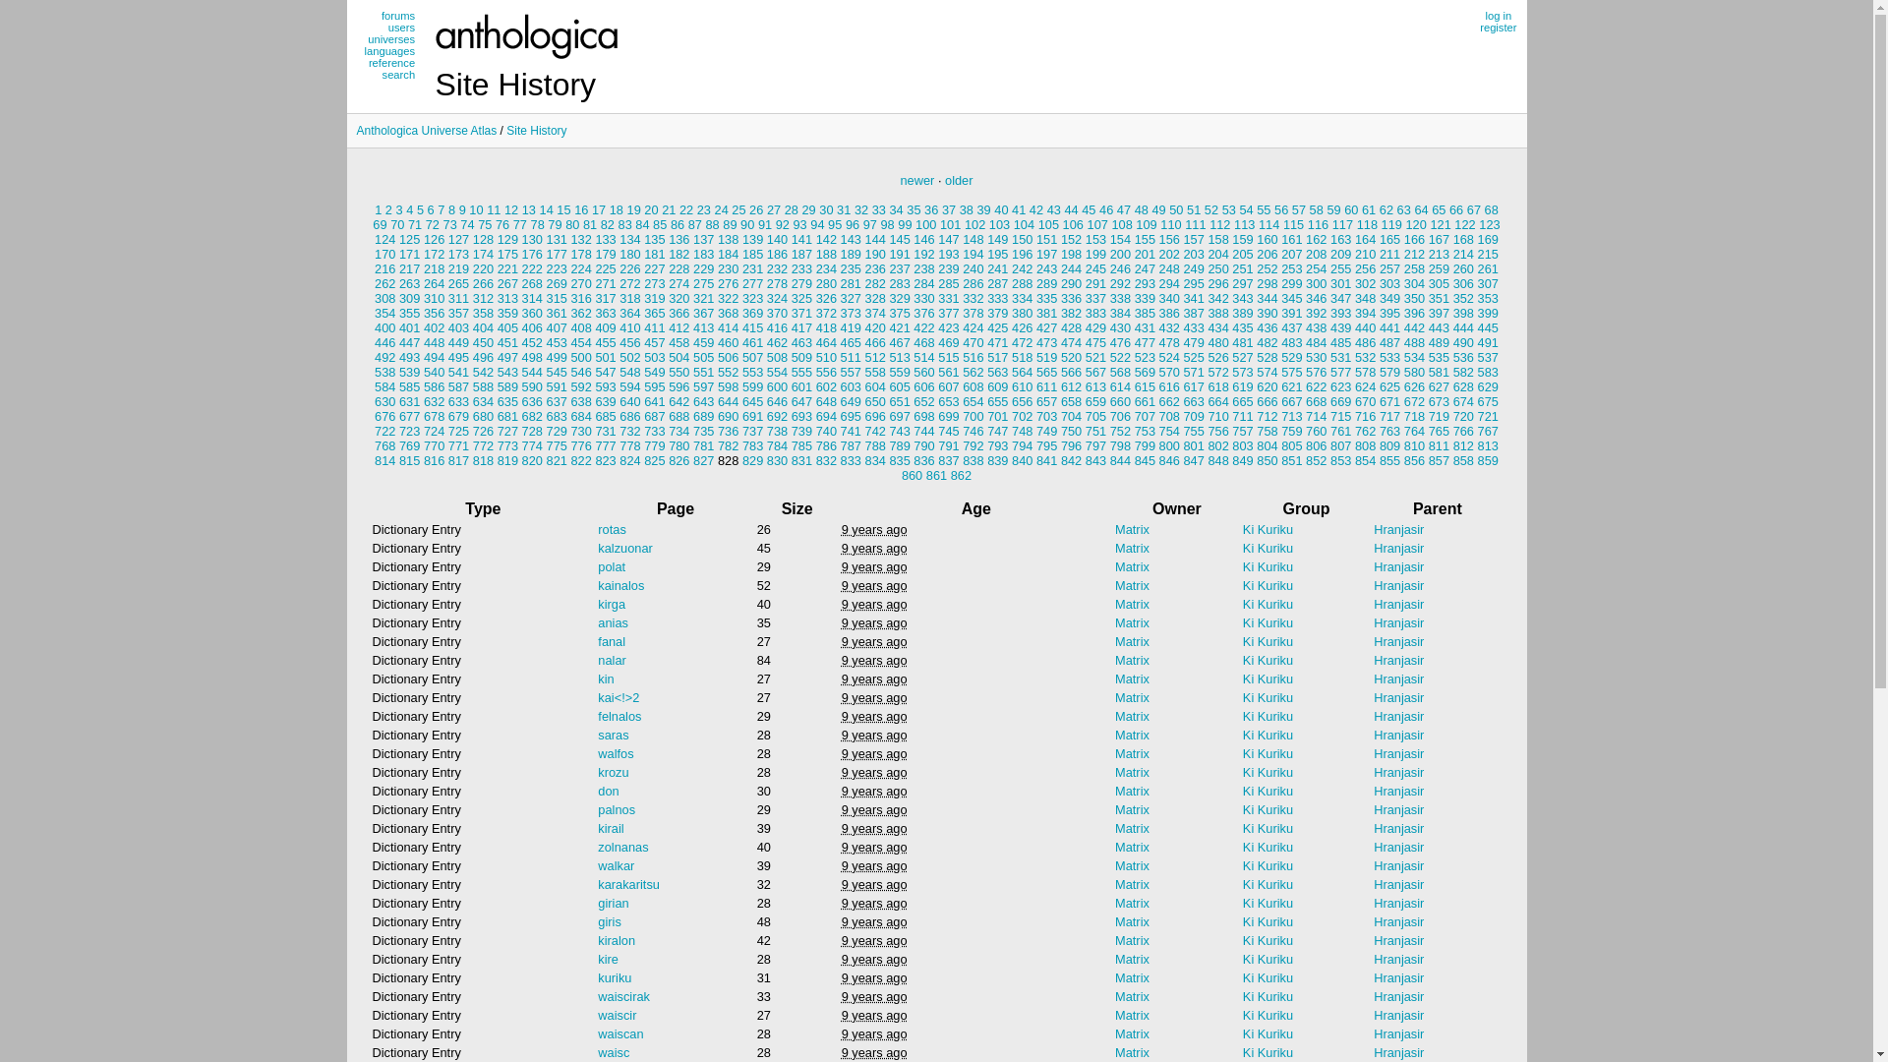 This screenshot has width=1888, height=1062. I want to click on 503, so click(655, 358).